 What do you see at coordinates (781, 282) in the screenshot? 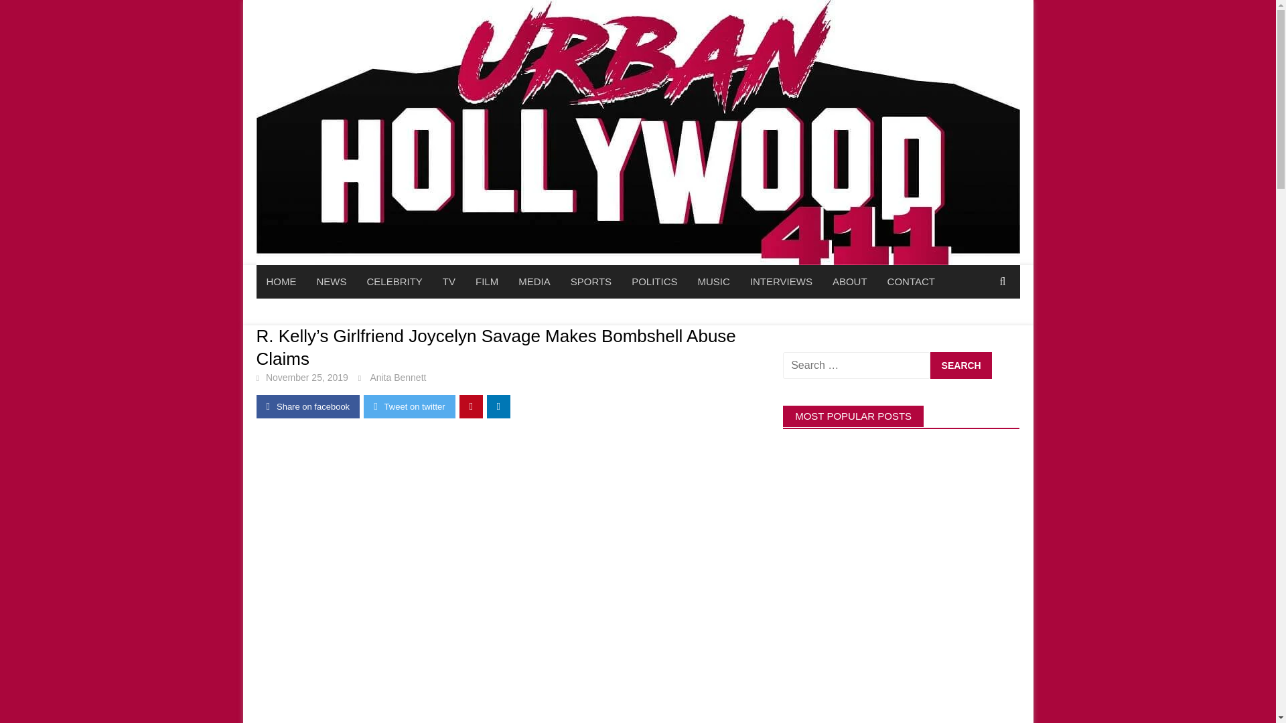
I see `INTERVIEWS` at bounding box center [781, 282].